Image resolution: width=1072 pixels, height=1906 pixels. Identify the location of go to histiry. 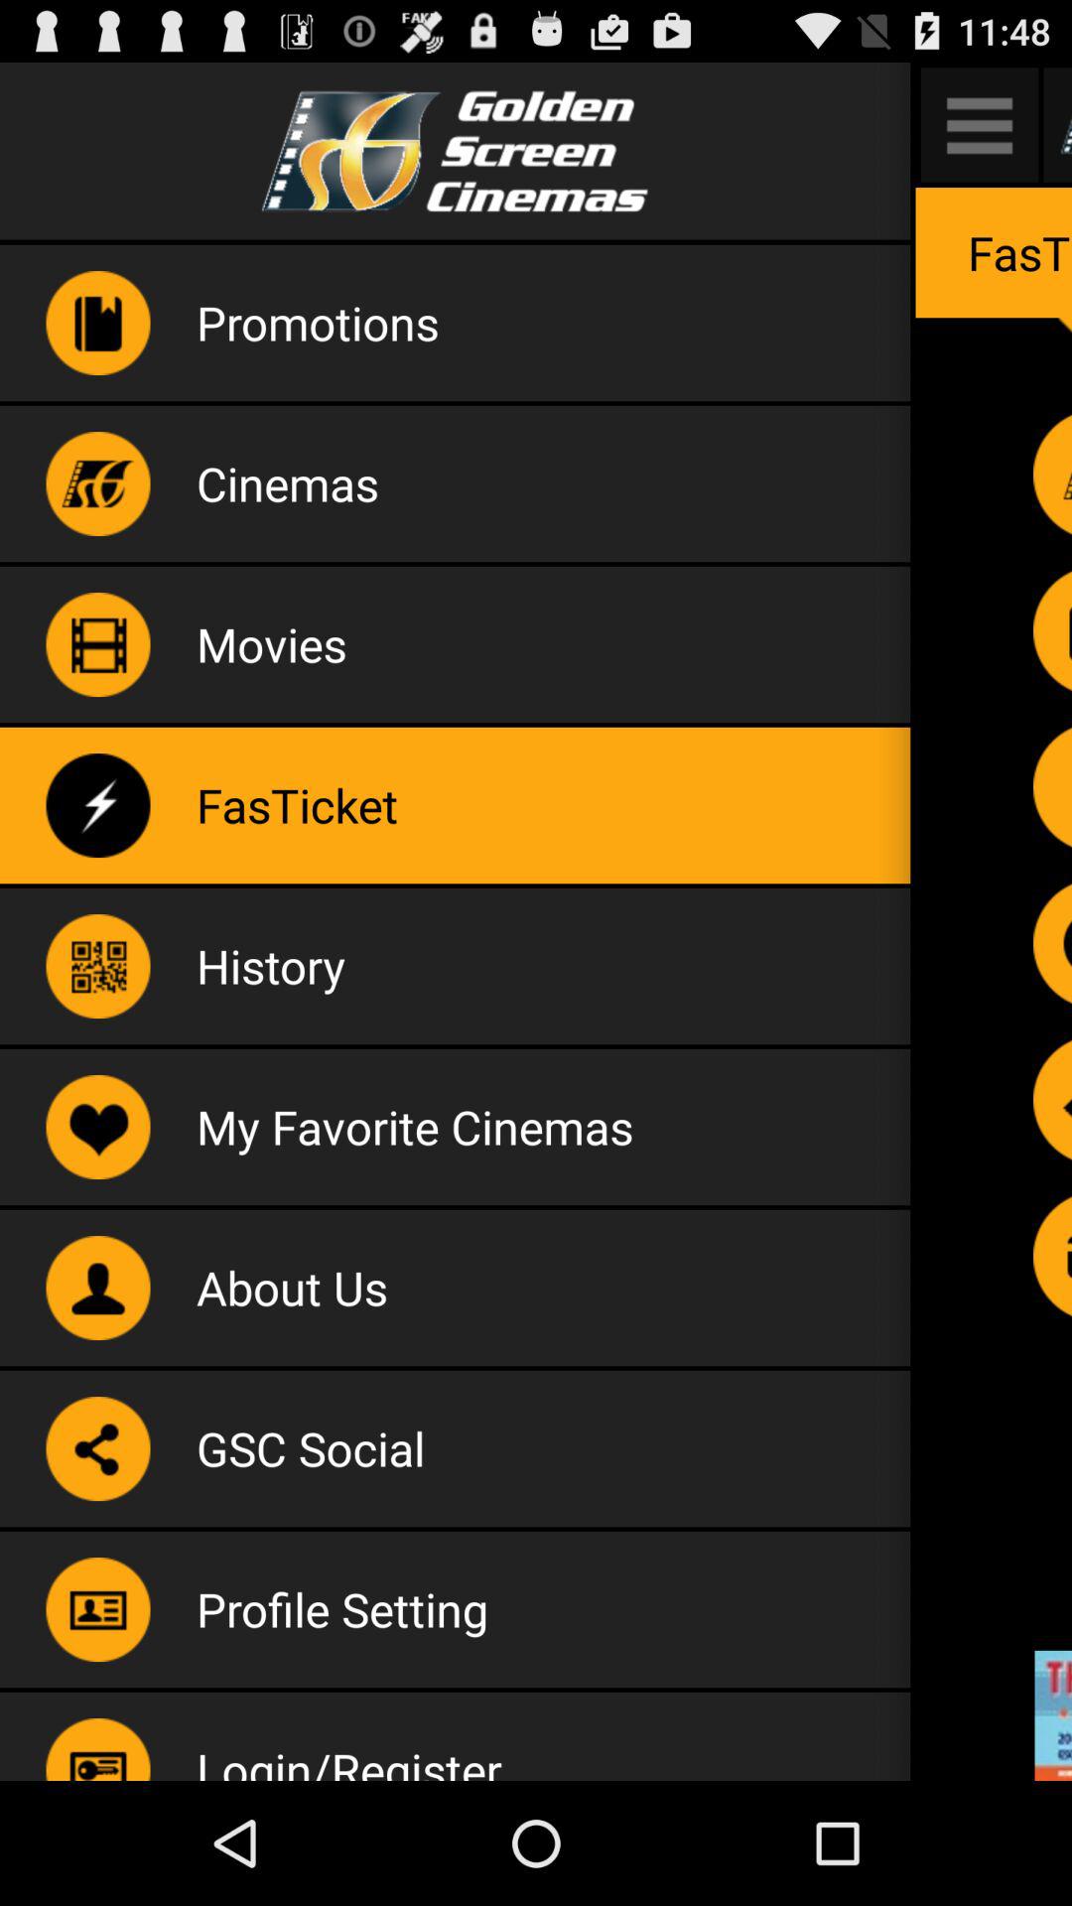
(1052, 943).